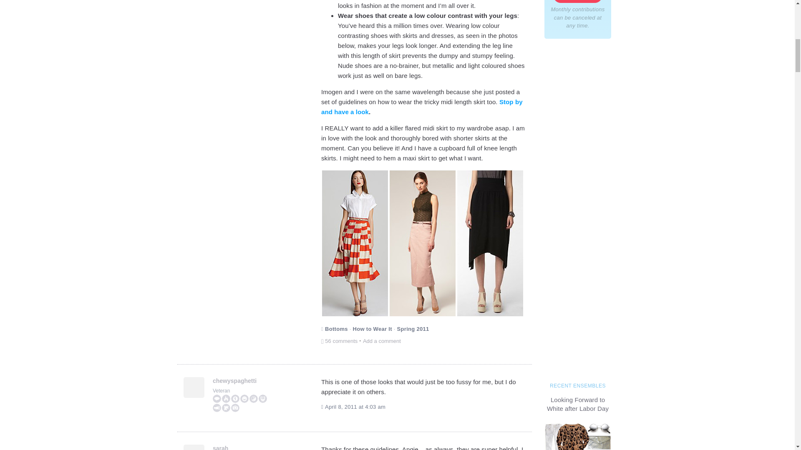  Describe the element at coordinates (382, 341) in the screenshot. I see `Add a comment` at that location.